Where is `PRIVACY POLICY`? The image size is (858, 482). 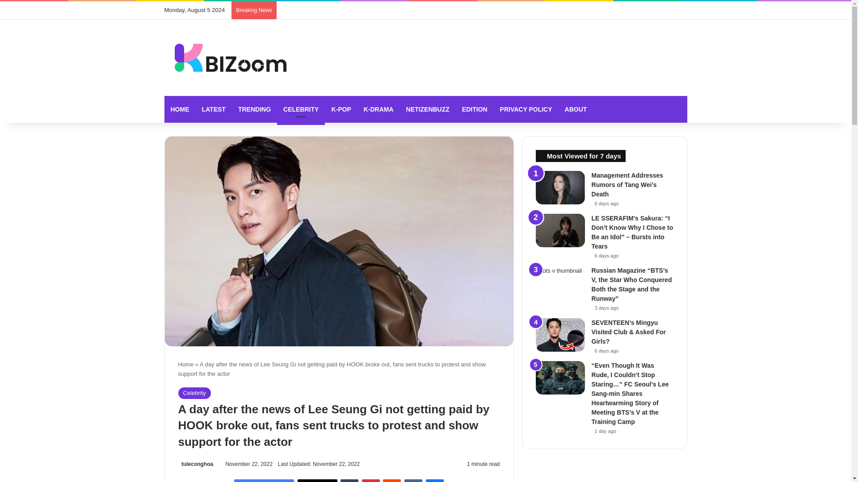
PRIVACY POLICY is located at coordinates (526, 109).